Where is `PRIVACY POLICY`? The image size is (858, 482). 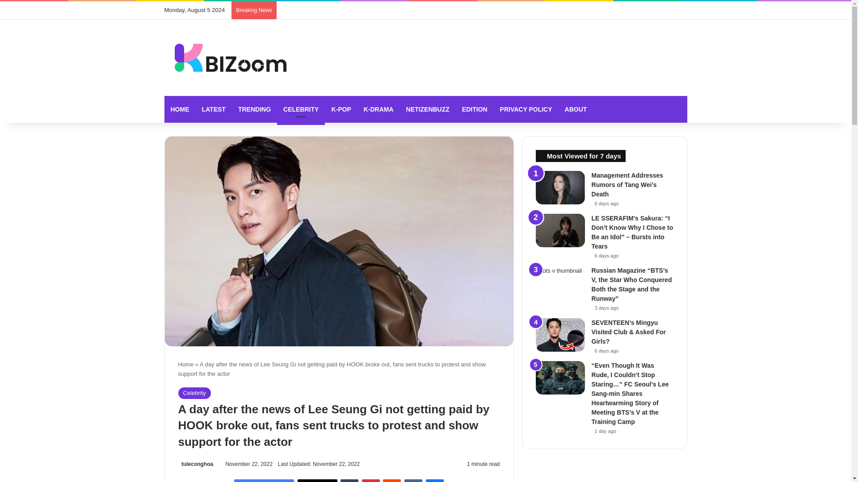
PRIVACY POLICY is located at coordinates (526, 109).